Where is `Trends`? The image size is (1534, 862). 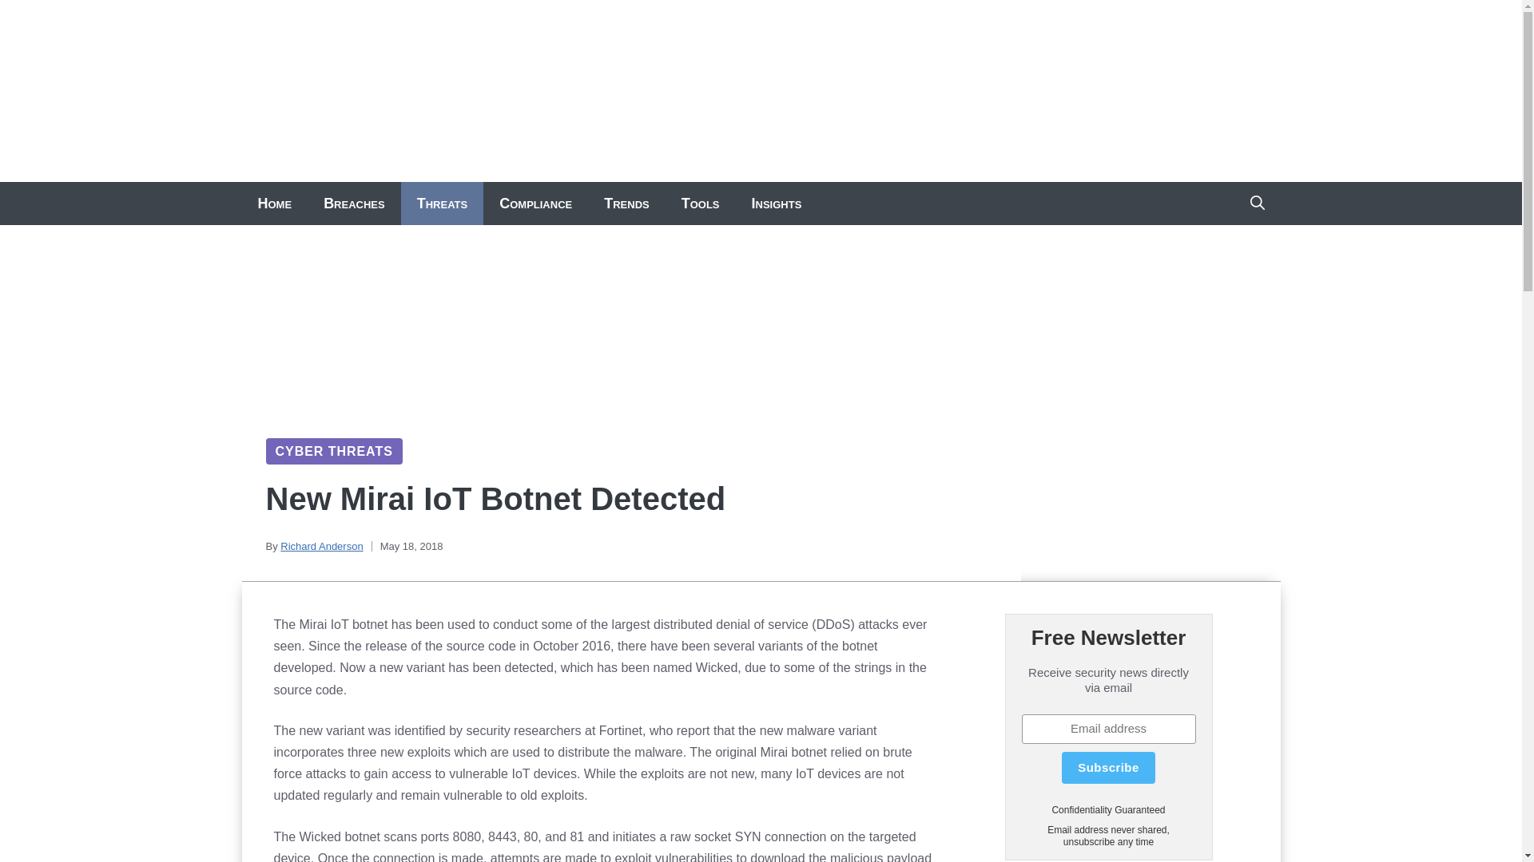
Trends is located at coordinates (626, 203).